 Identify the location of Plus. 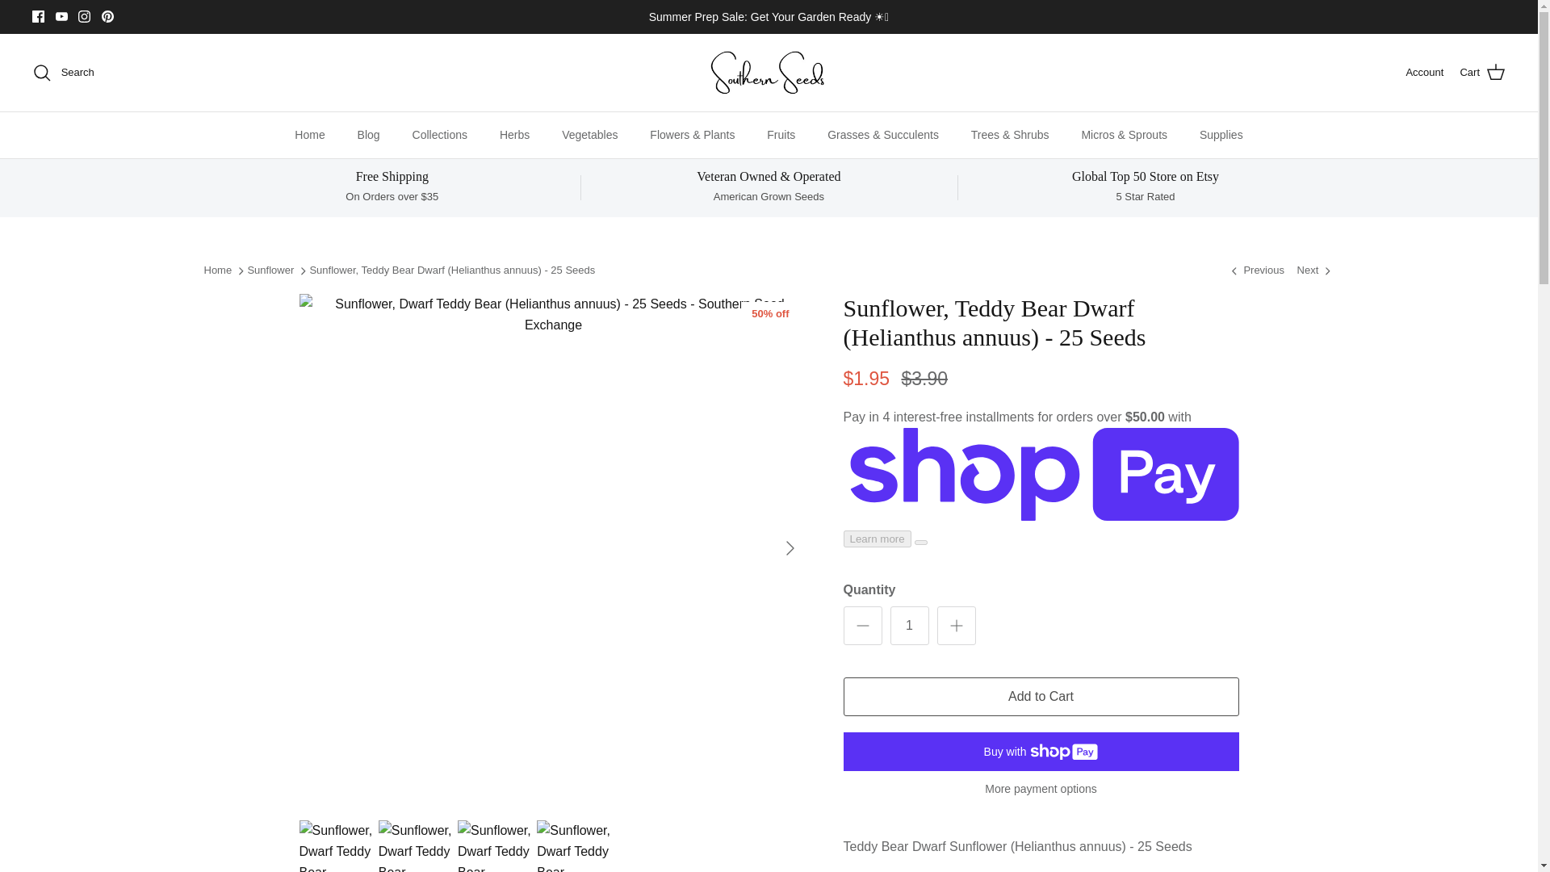
(956, 625).